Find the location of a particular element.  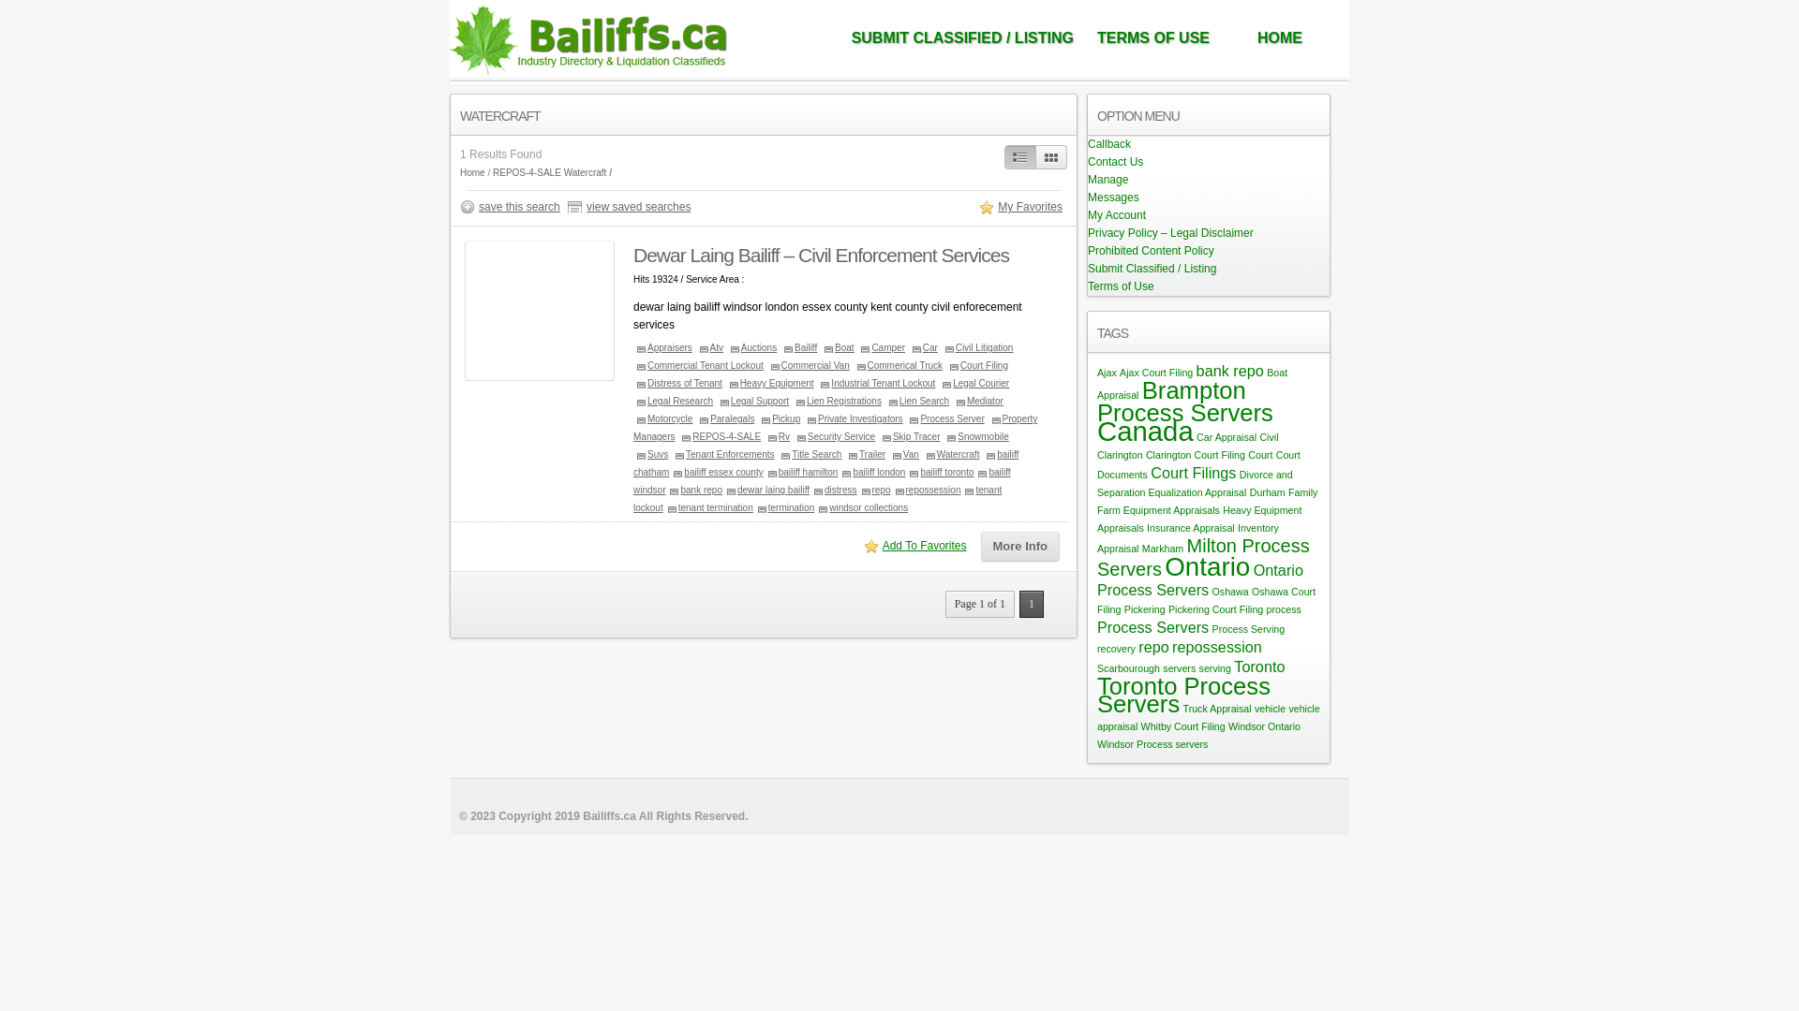

Van is located at coordinates (904, 455).